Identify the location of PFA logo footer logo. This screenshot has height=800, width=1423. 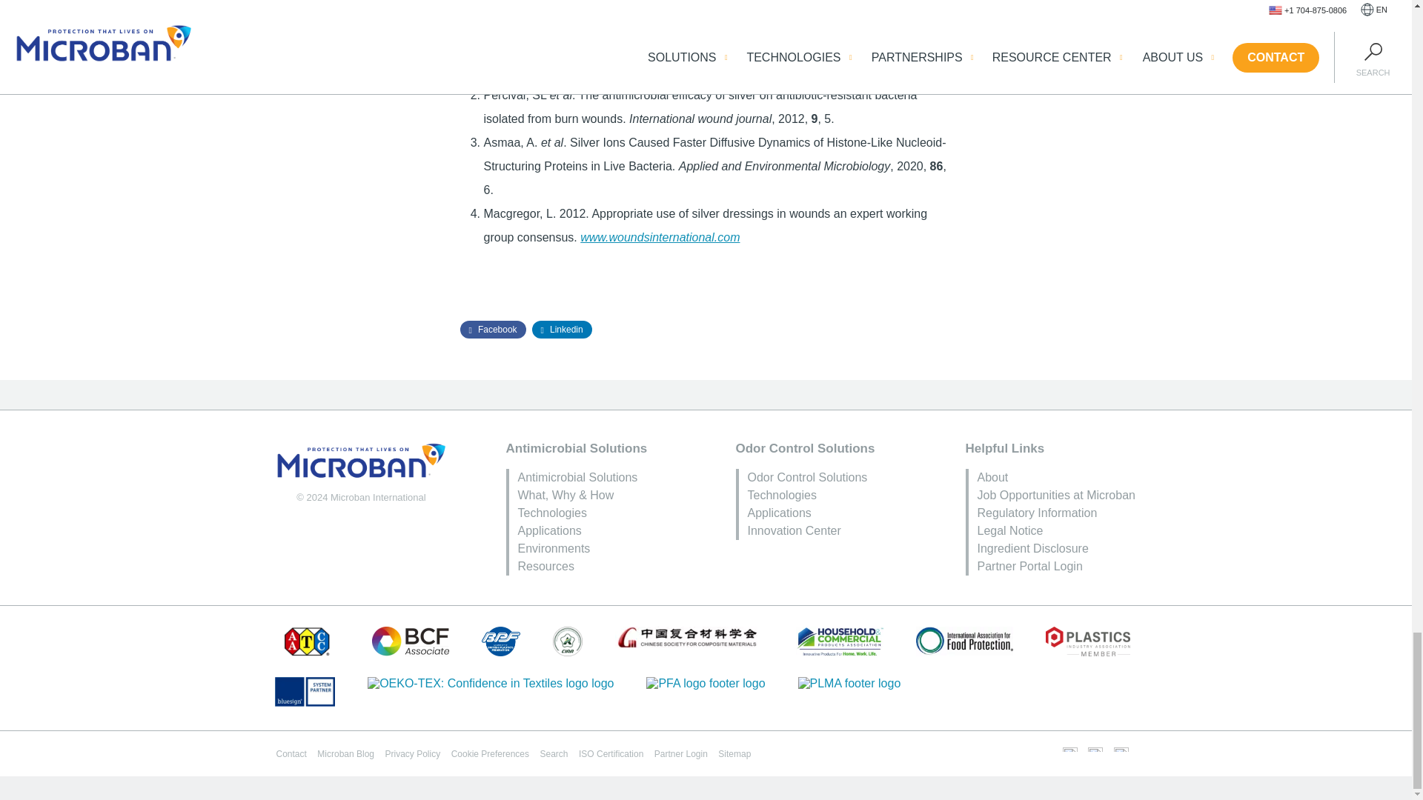
(706, 683).